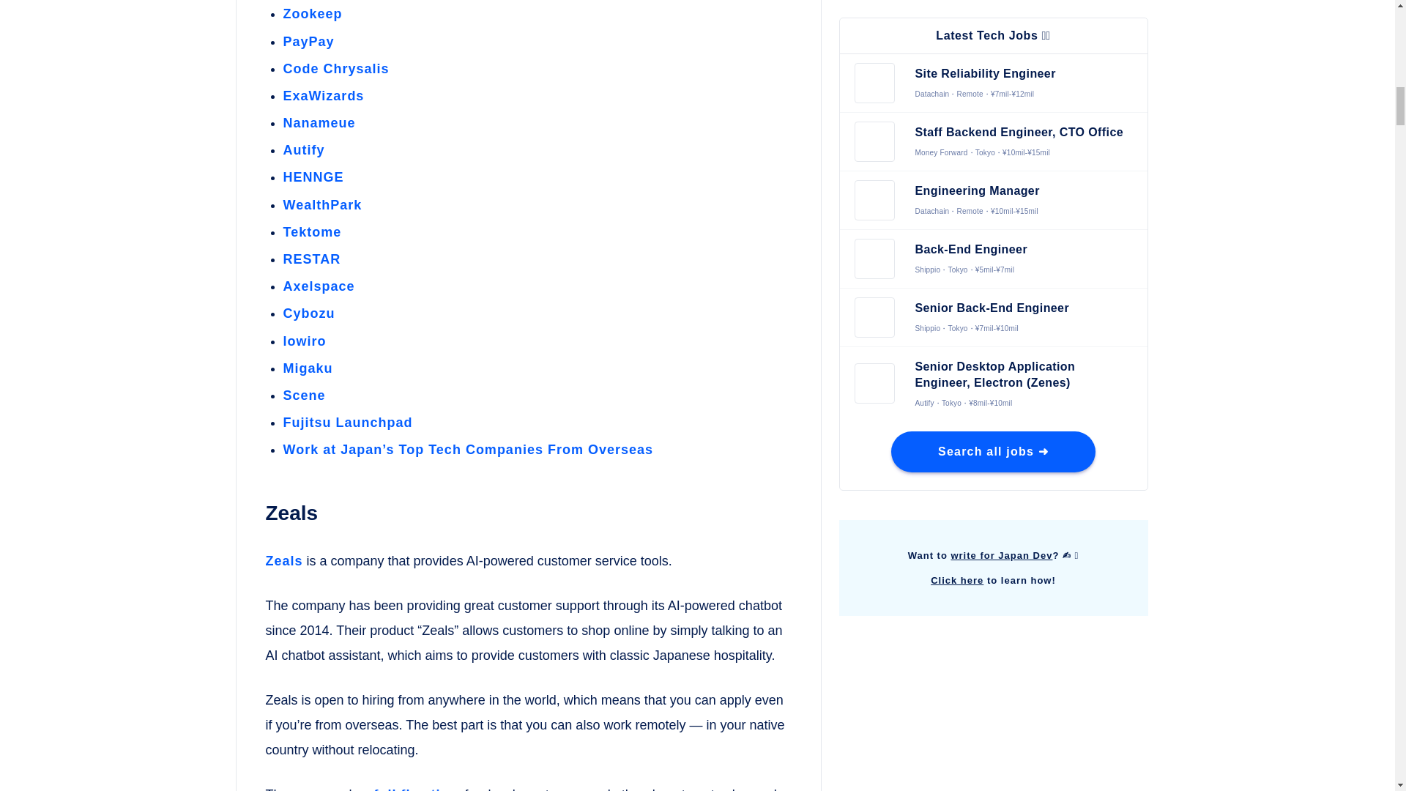 The height and width of the screenshot is (791, 1406). I want to click on Autify, so click(303, 149).